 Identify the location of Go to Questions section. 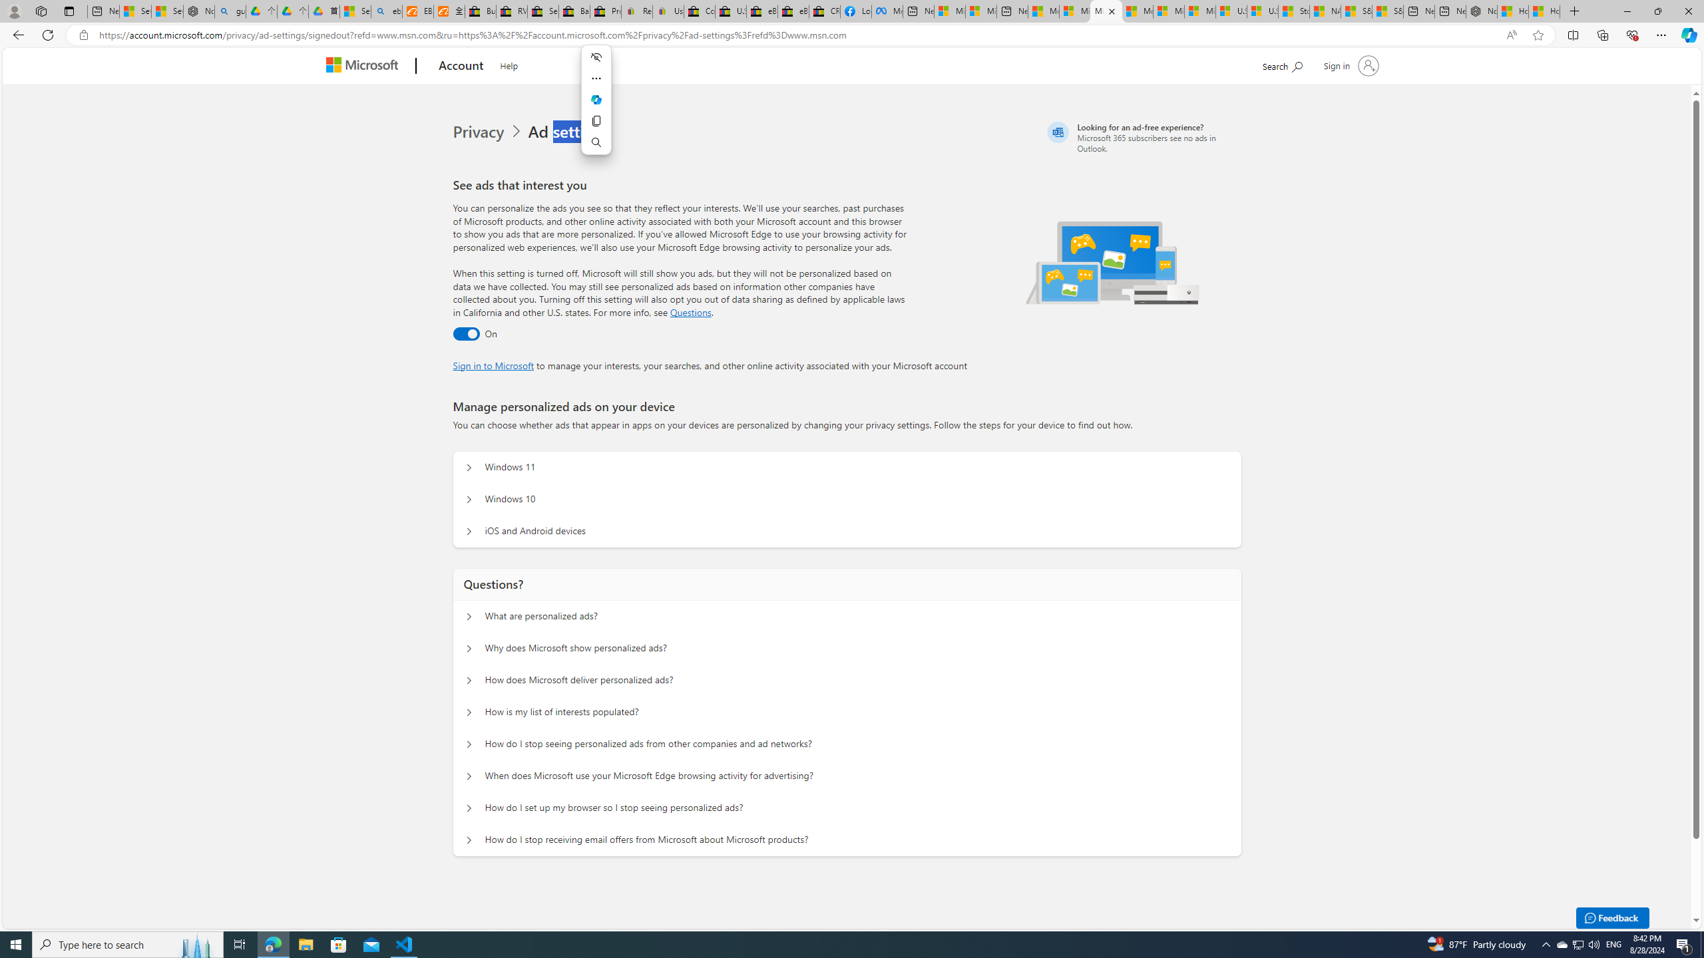
(691, 312).